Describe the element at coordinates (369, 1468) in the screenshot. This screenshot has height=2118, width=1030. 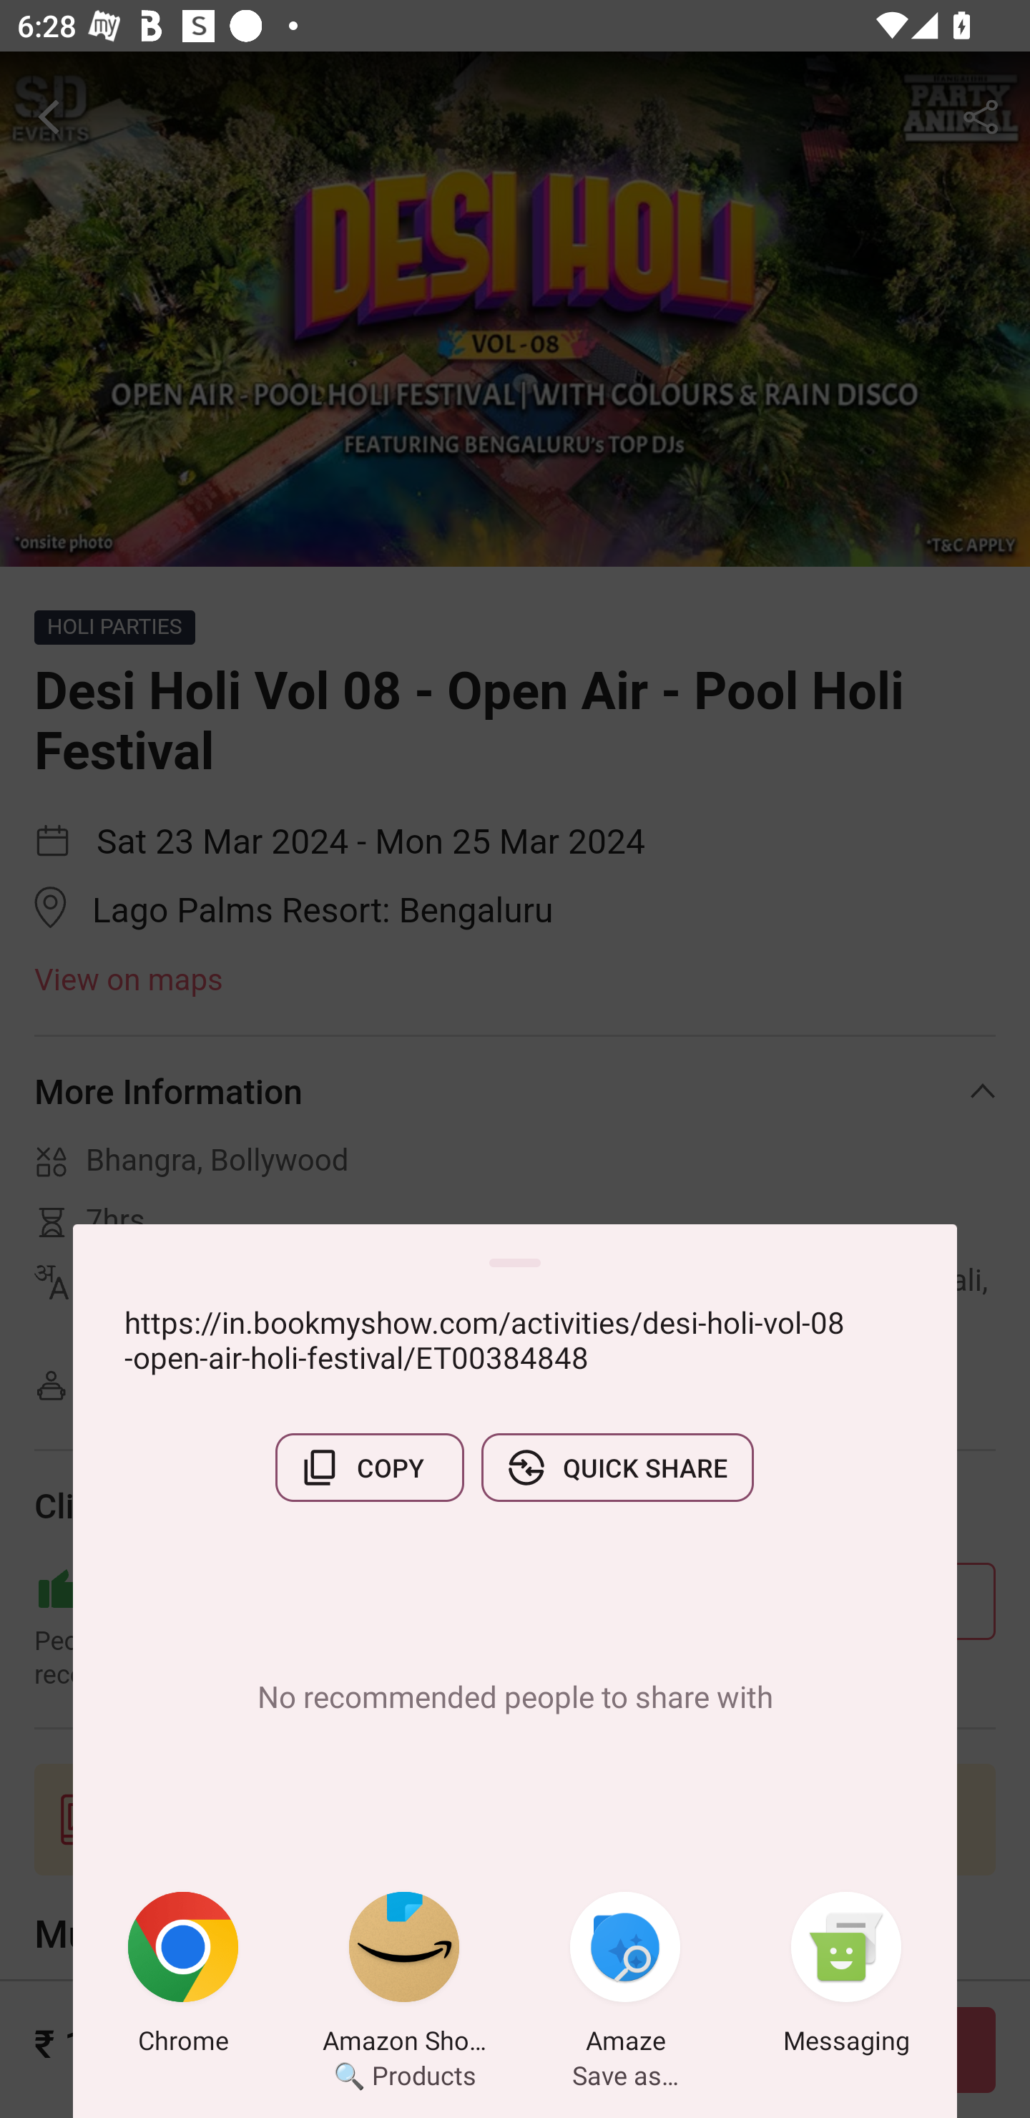
I see `COPY` at that location.